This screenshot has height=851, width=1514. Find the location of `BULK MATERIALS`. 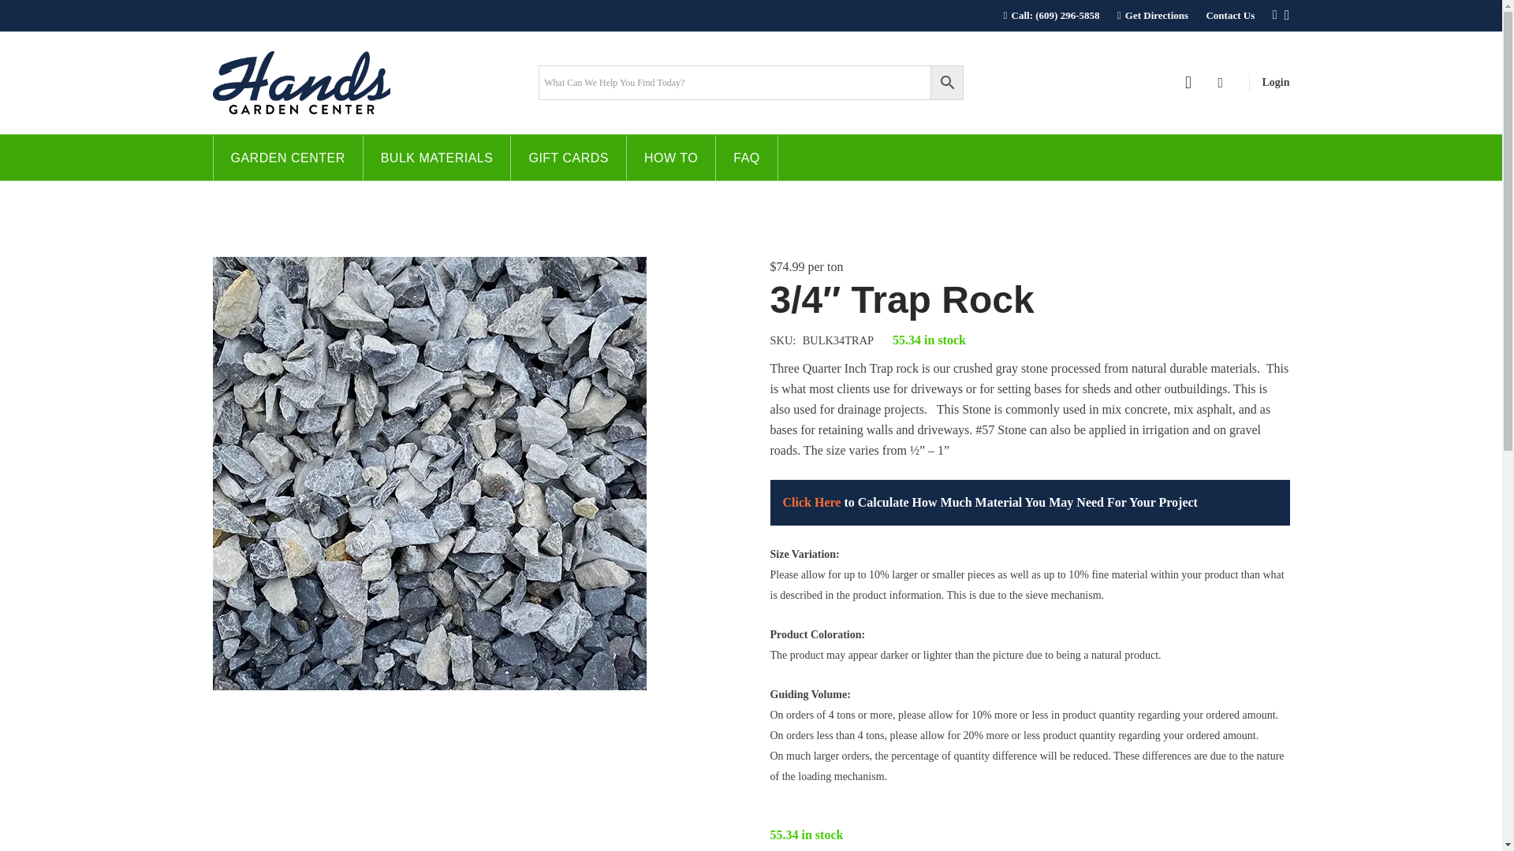

BULK MATERIALS is located at coordinates (437, 158).